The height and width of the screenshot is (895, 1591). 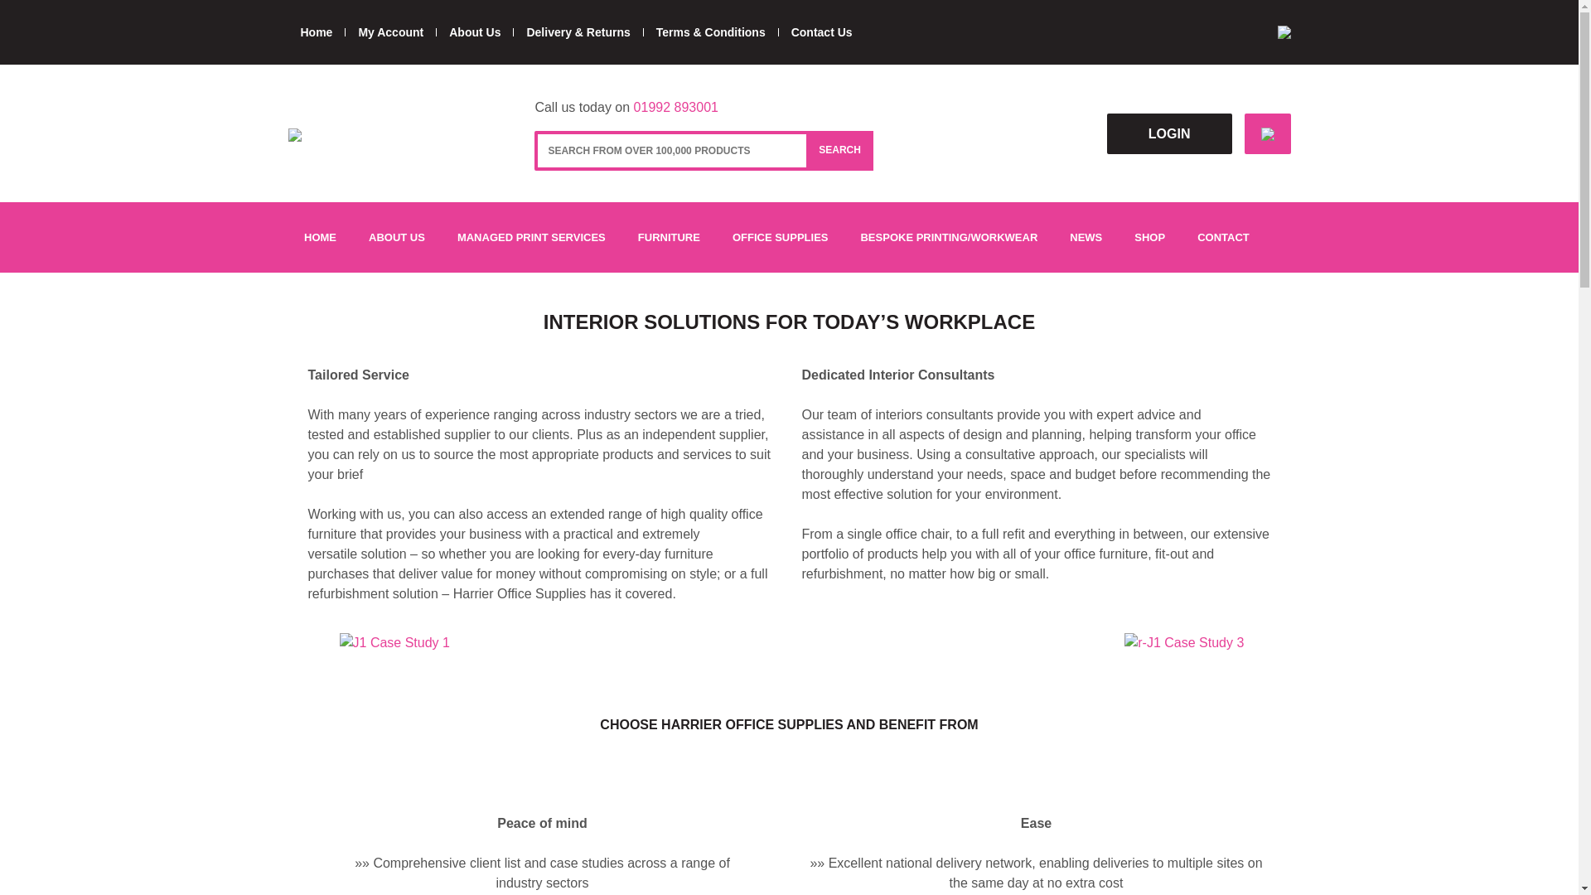 What do you see at coordinates (669, 237) in the screenshot?
I see `FURNITURE` at bounding box center [669, 237].